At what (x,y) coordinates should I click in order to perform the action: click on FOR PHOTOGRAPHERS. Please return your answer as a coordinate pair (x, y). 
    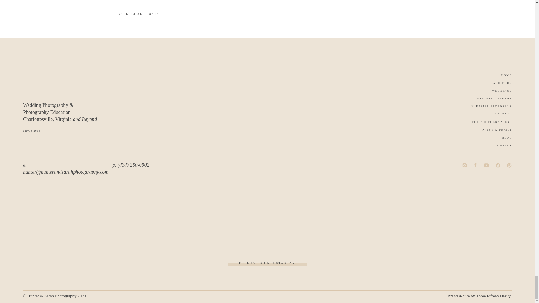
    Looking at the image, I should click on (483, 122).